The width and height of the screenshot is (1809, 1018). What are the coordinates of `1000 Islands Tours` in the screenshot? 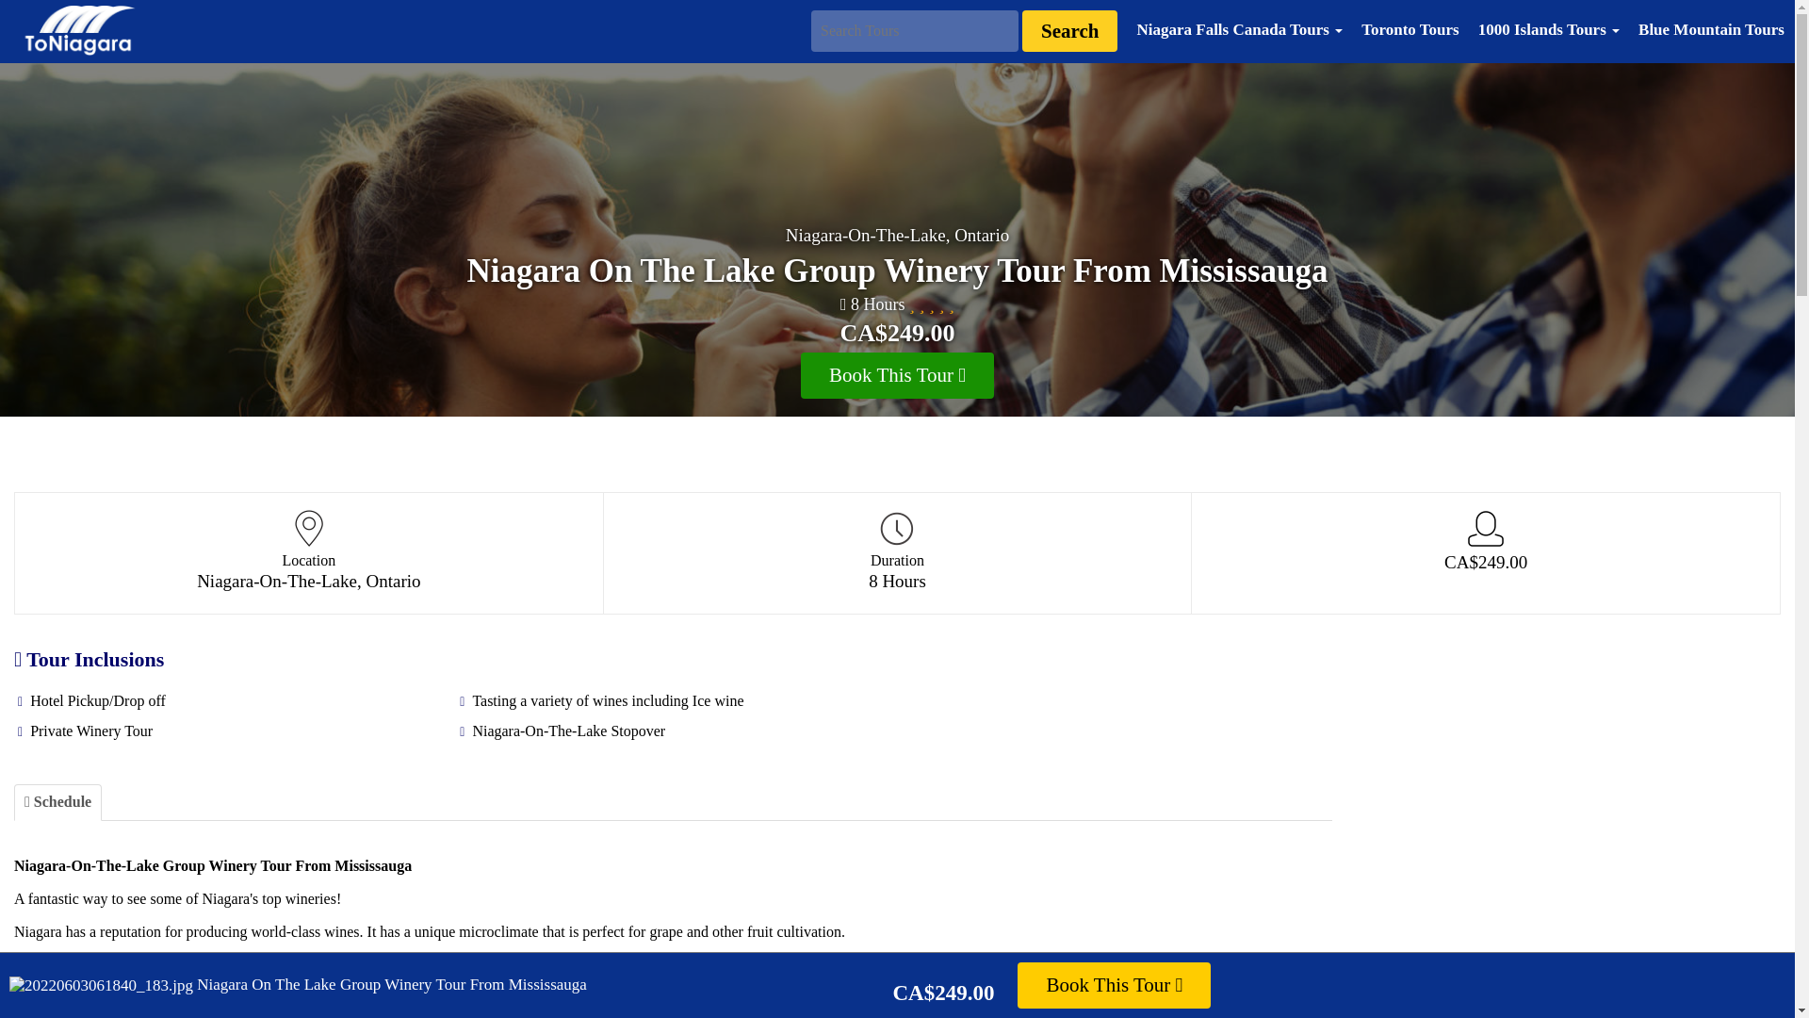 It's located at (1549, 30).